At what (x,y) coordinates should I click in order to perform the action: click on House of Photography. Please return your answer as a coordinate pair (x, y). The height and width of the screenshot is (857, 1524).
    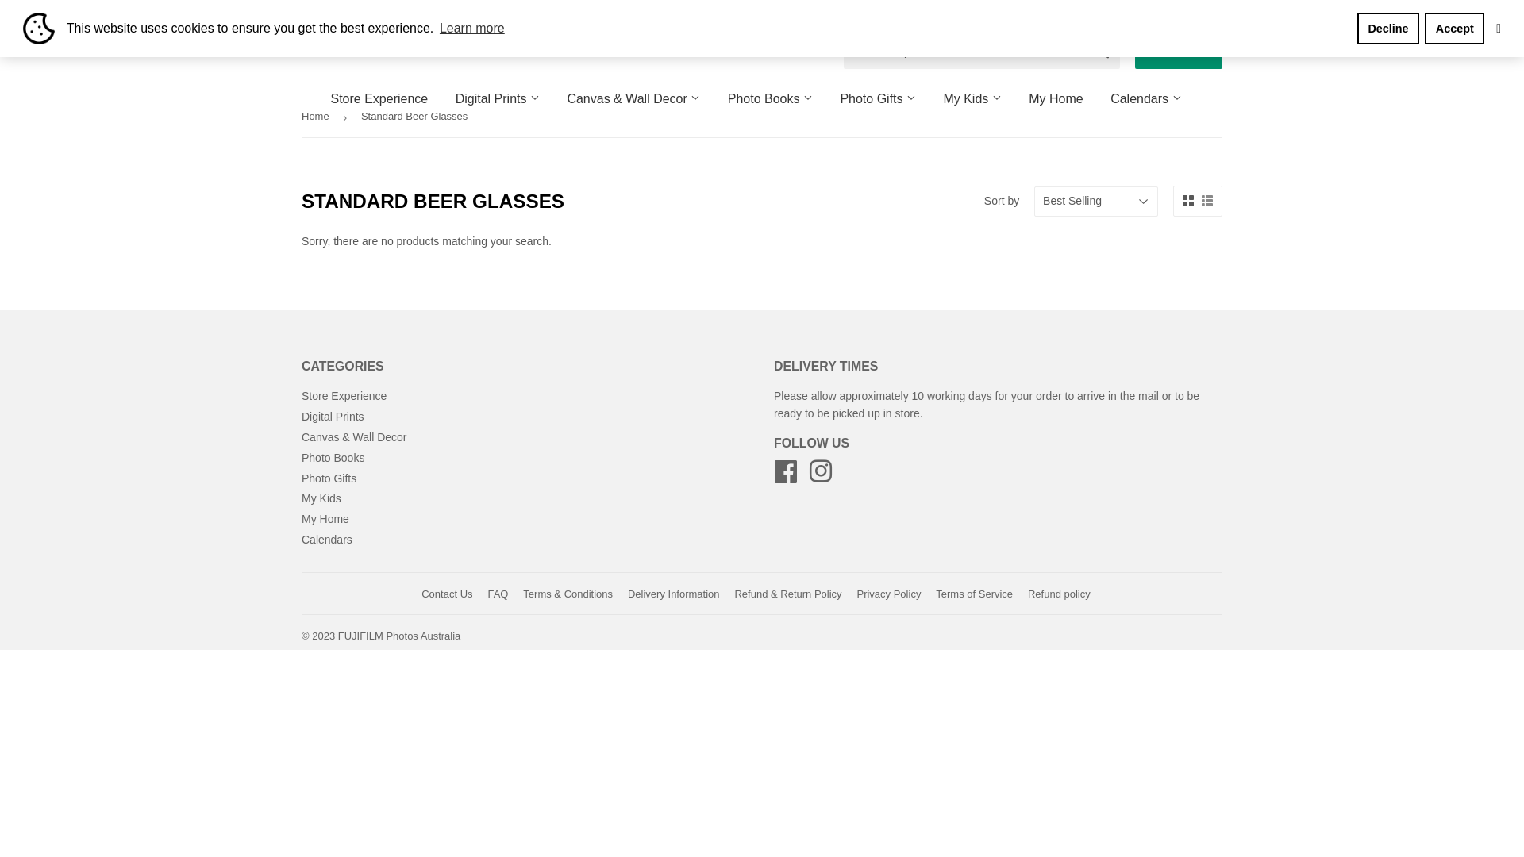
    Looking at the image, I should click on (1167, 17).